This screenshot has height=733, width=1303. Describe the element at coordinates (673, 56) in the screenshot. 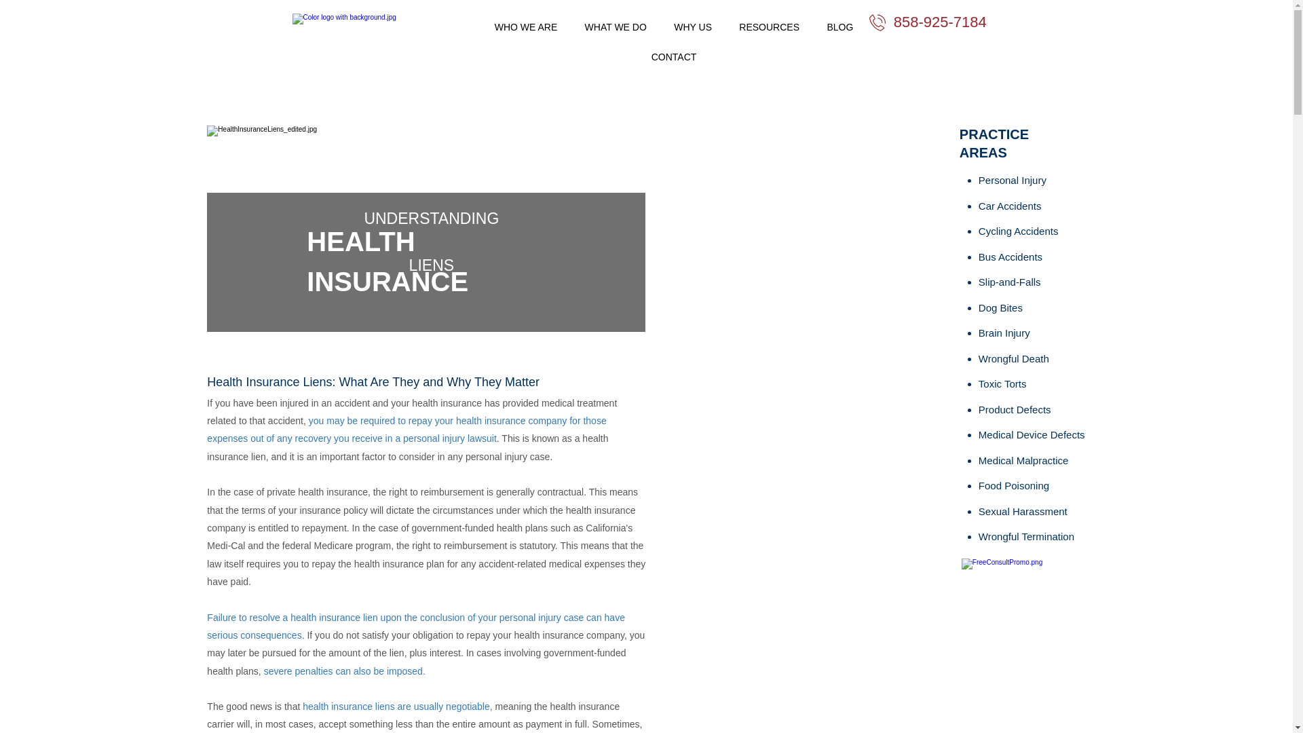

I see `CONTACT` at that location.